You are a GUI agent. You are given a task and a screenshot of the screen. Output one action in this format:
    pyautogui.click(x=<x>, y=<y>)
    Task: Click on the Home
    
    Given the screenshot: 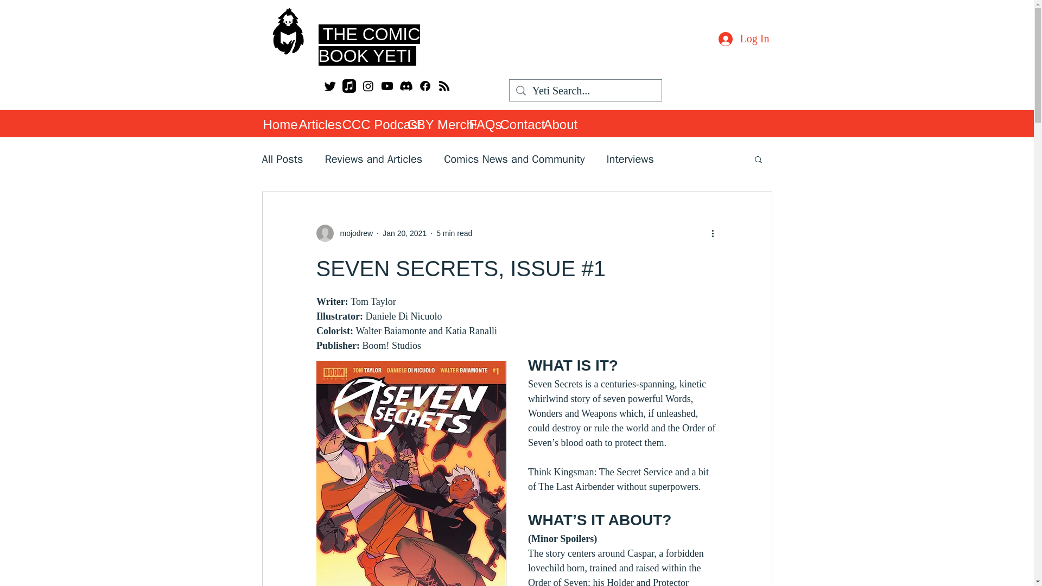 What is the action you would take?
    pyautogui.click(x=275, y=124)
    